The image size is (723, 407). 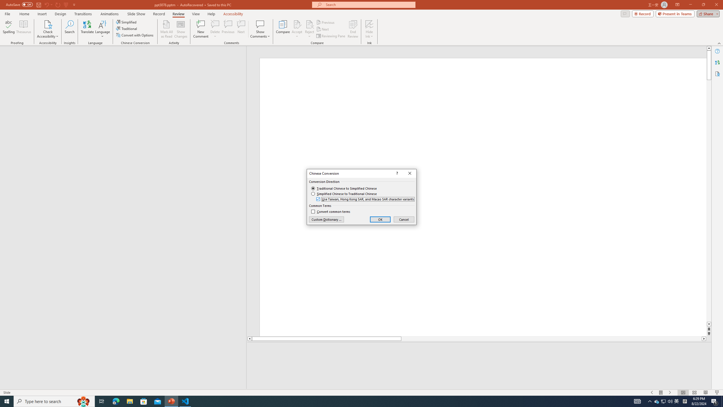 I want to click on Outline, so click(x=126, y=57).